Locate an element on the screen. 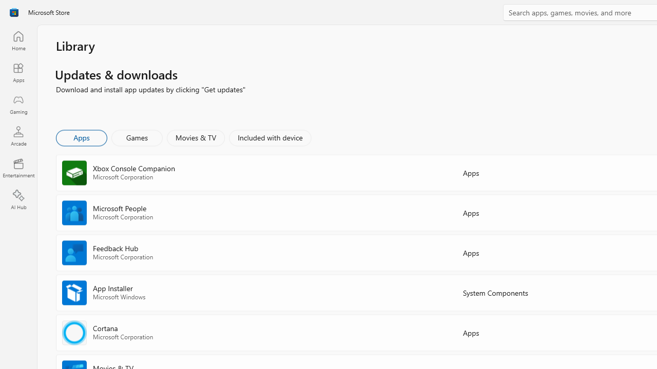 The image size is (657, 369). Included with device is located at coordinates (269, 137).